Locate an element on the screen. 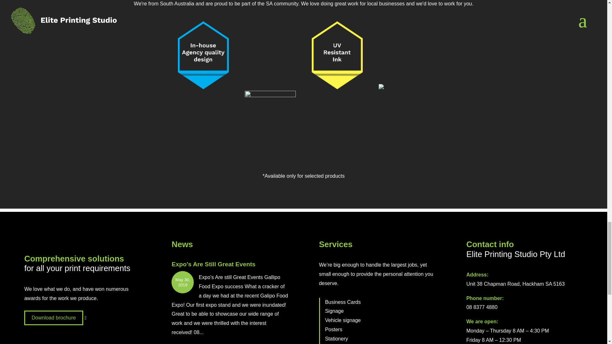  Business Cards is located at coordinates (343, 302).